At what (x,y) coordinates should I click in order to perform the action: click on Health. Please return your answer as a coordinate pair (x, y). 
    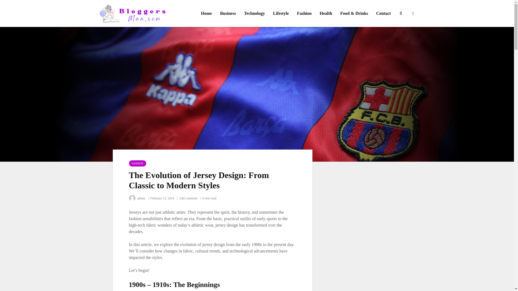
    Looking at the image, I should click on (326, 13).